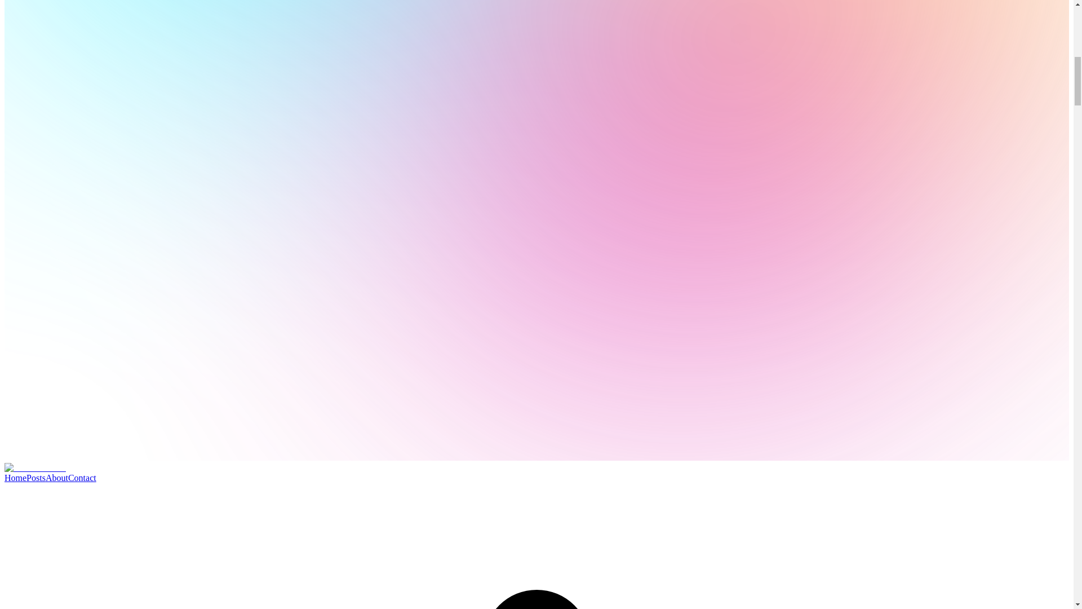 The height and width of the screenshot is (609, 1082). Describe the element at coordinates (36, 478) in the screenshot. I see `Posts` at that location.